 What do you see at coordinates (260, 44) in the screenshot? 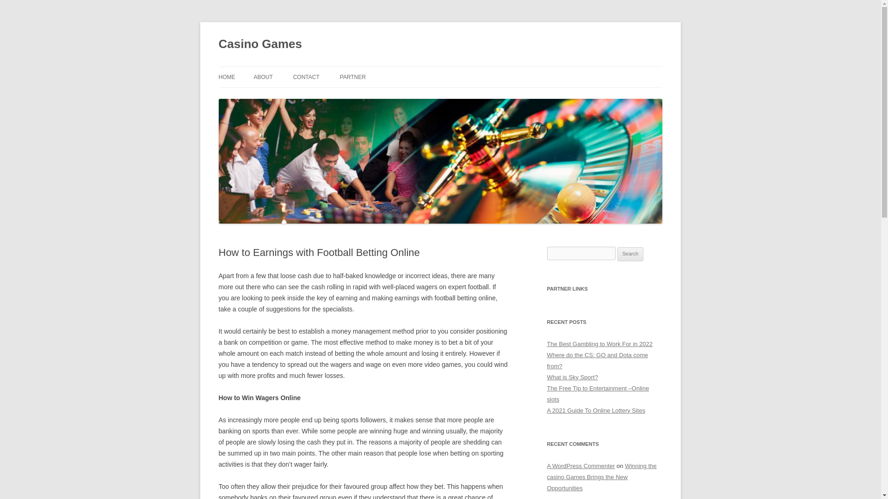
I see `Casino Games` at bounding box center [260, 44].